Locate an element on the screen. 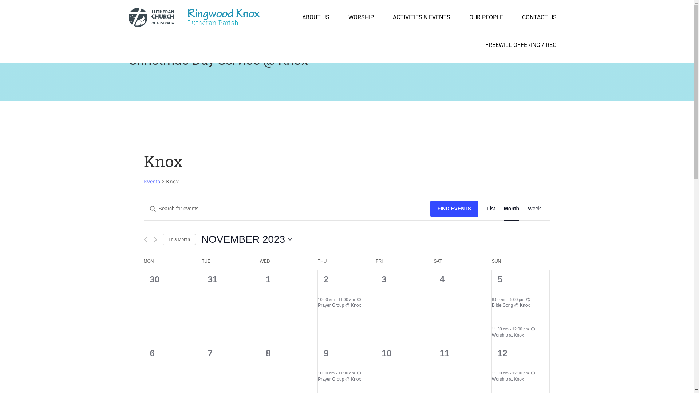 The width and height of the screenshot is (699, 393). Next month is located at coordinates (155, 239).